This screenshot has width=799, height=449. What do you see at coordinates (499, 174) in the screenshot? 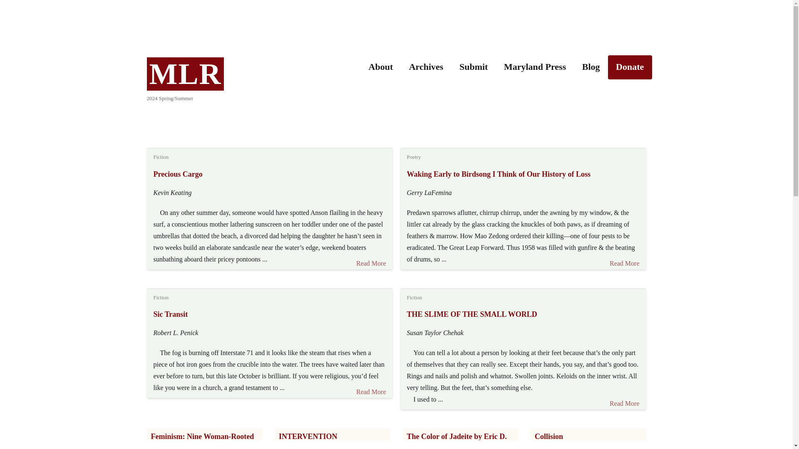
I see `Waking Early to Birdsong I Think of Our History of Loss` at bounding box center [499, 174].